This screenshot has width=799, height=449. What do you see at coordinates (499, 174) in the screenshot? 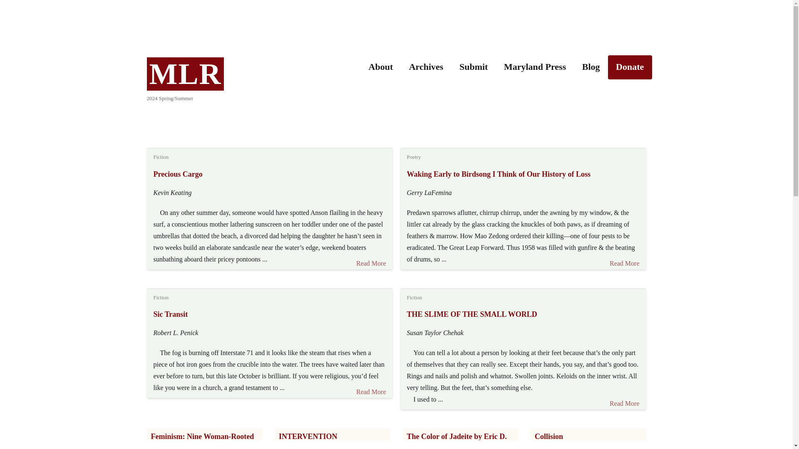
I see `Waking Early to Birdsong I Think of Our History of Loss` at bounding box center [499, 174].